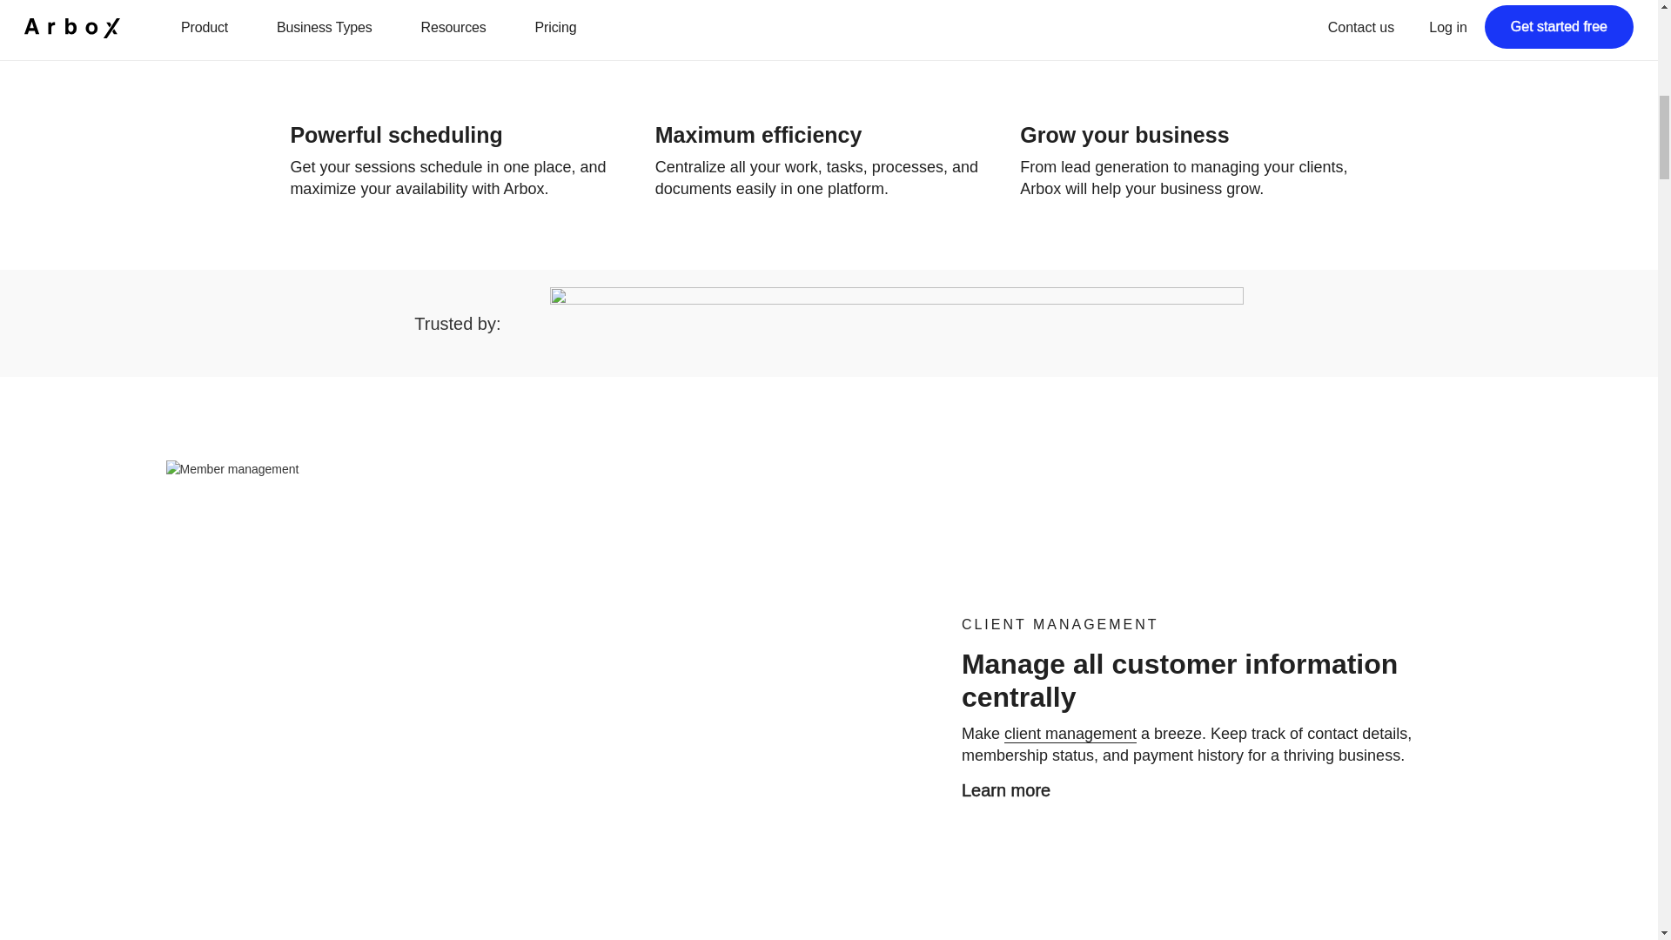 This screenshot has width=1671, height=940. Describe the element at coordinates (1006, 789) in the screenshot. I see `Member management` at that location.